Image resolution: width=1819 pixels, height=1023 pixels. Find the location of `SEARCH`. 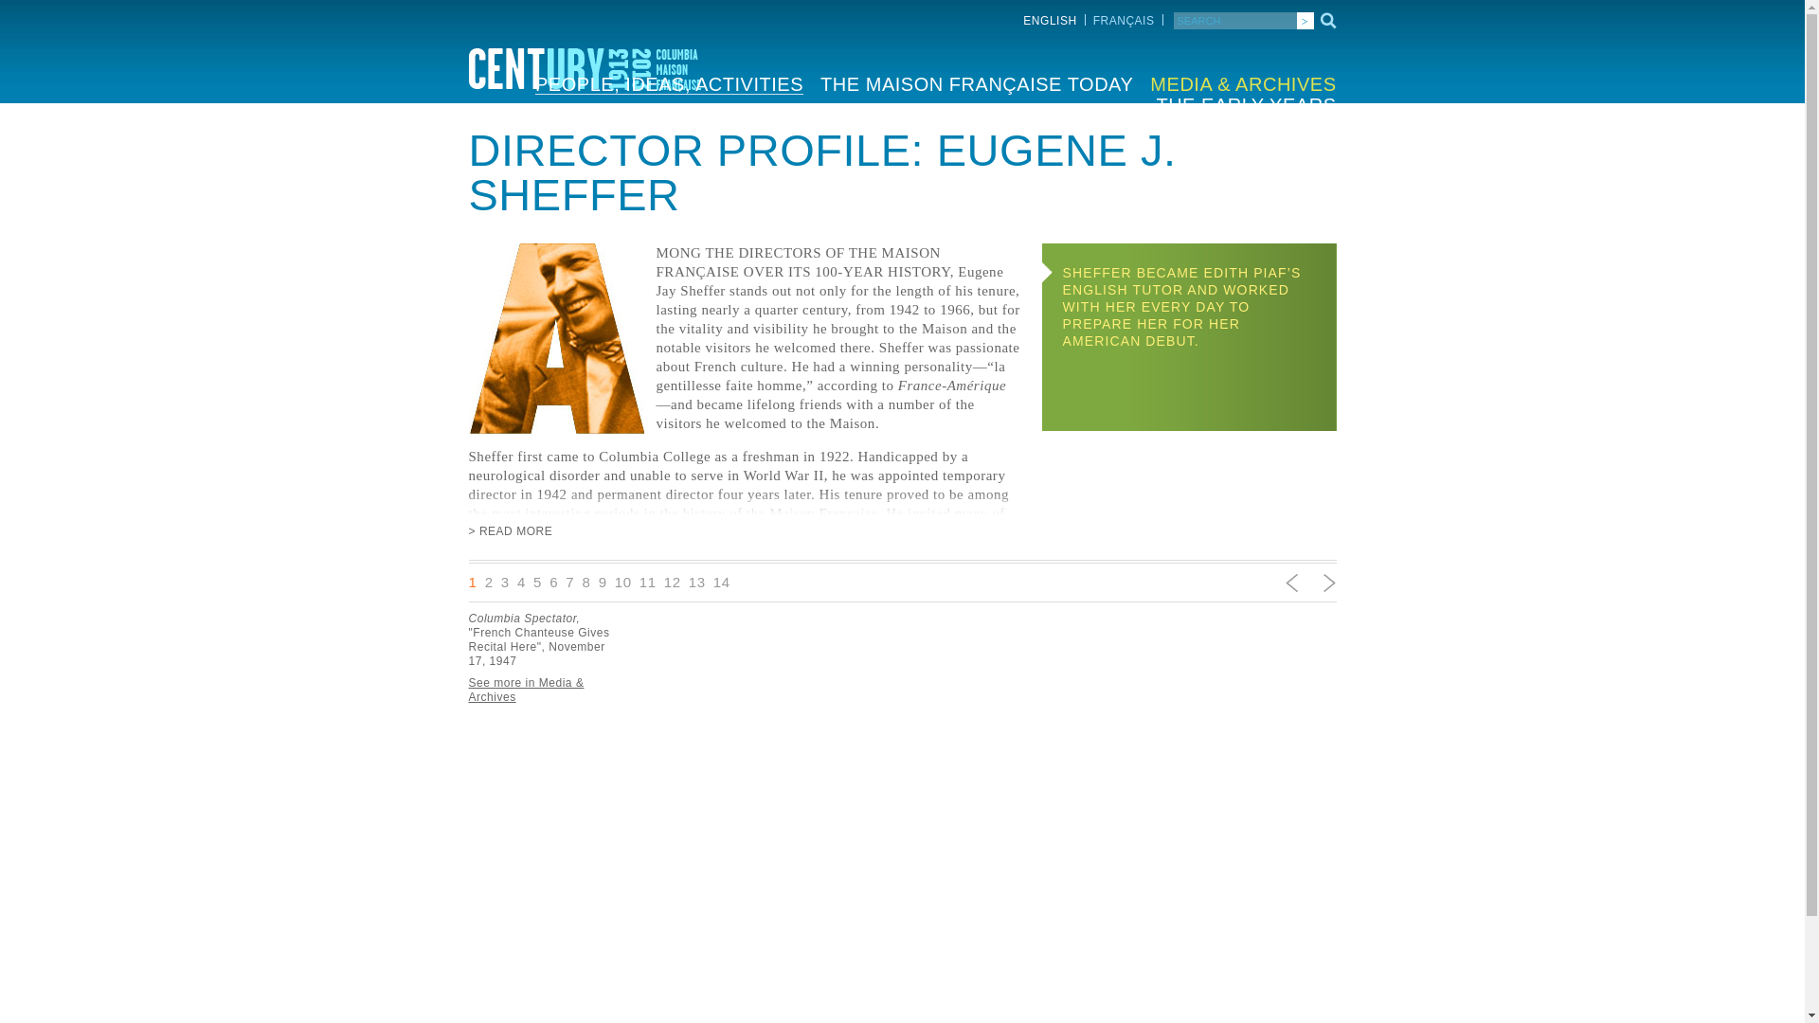

SEARCH is located at coordinates (1234, 21).